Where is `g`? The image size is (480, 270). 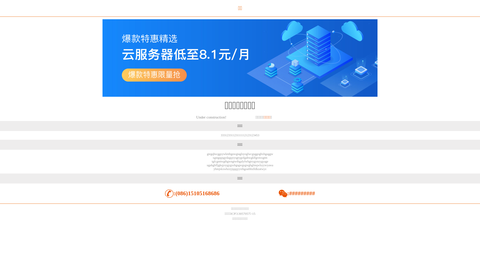 g is located at coordinates (256, 157).